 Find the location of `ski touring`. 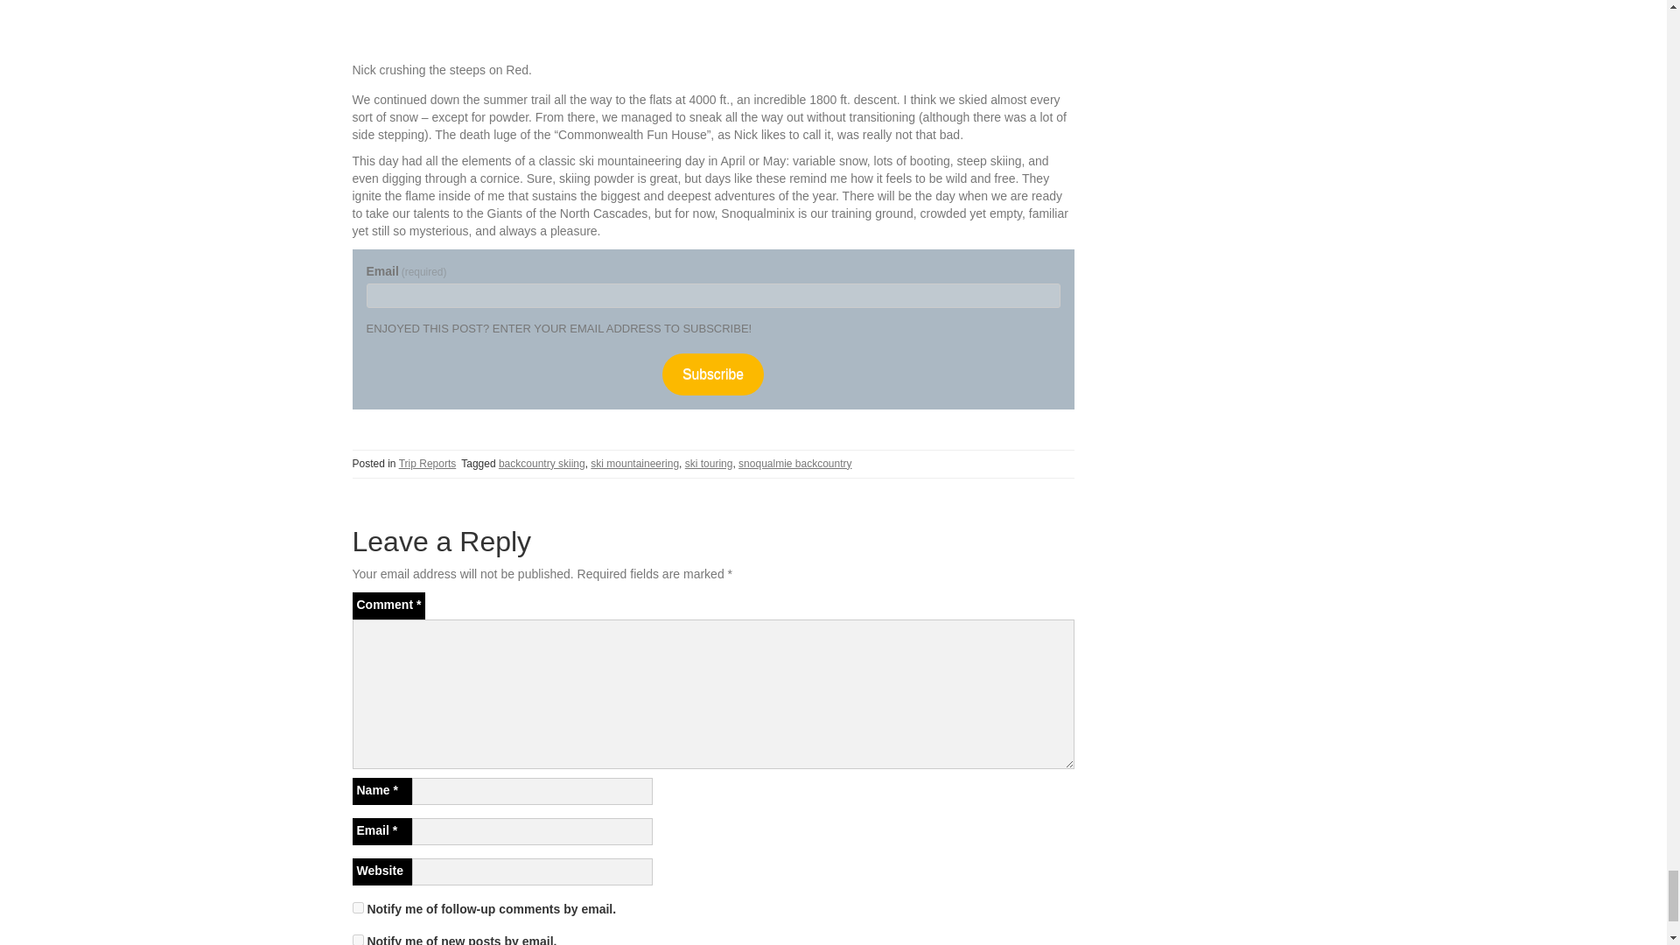

ski touring is located at coordinates (709, 463).